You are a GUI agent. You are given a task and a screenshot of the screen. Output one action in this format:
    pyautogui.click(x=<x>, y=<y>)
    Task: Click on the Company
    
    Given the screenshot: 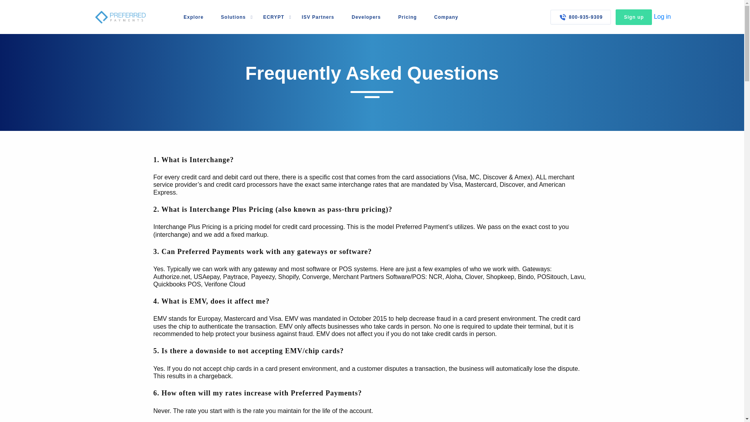 What is the action you would take?
    pyautogui.click(x=446, y=17)
    